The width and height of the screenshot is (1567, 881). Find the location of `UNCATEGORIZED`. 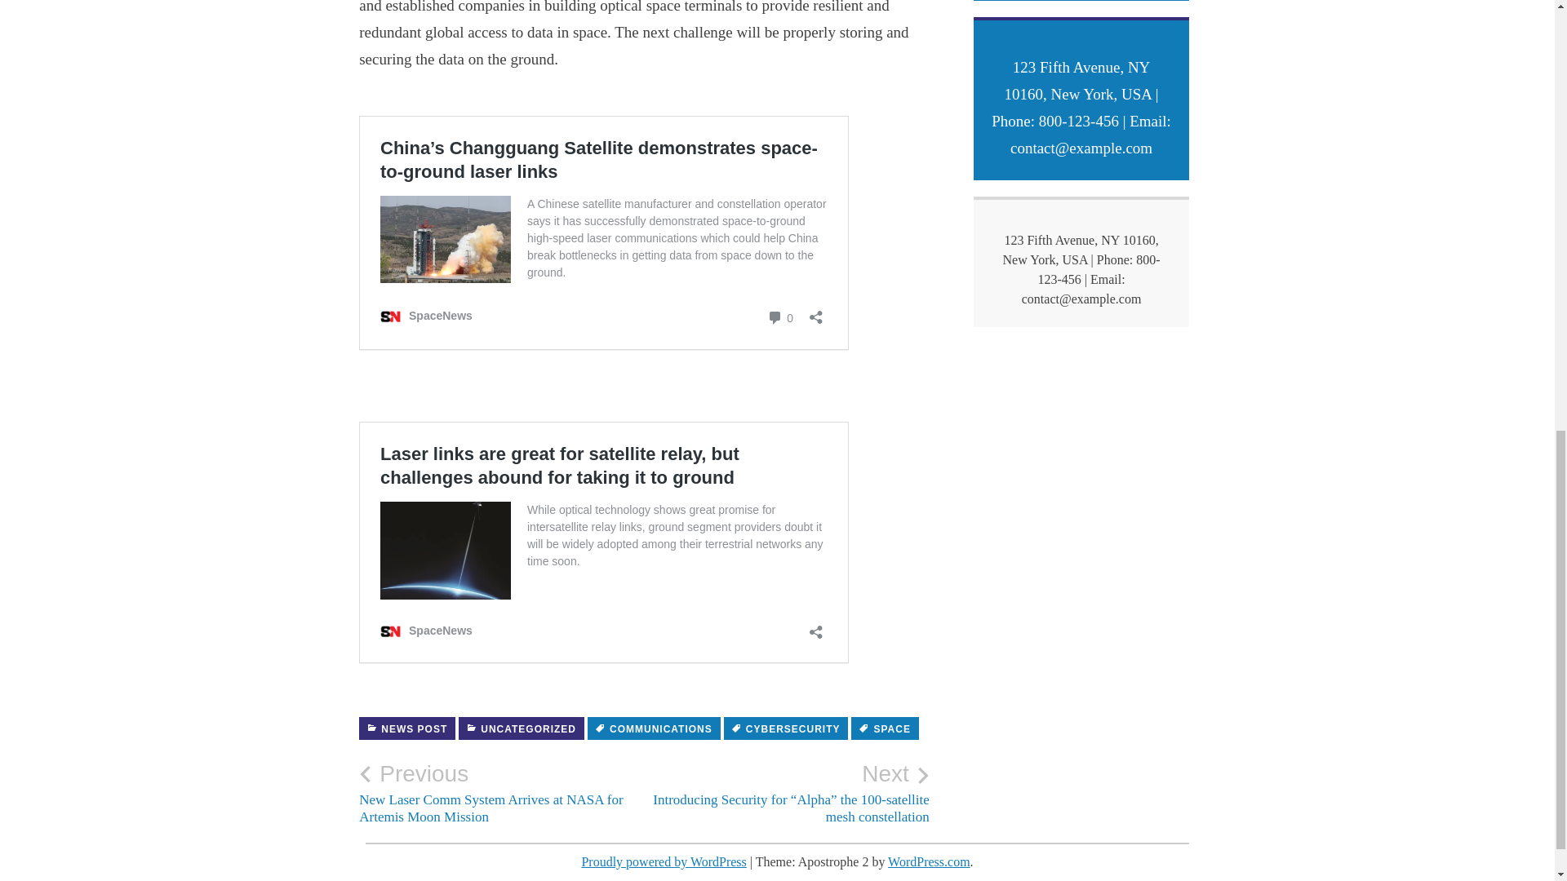

UNCATEGORIZED is located at coordinates (522, 728).